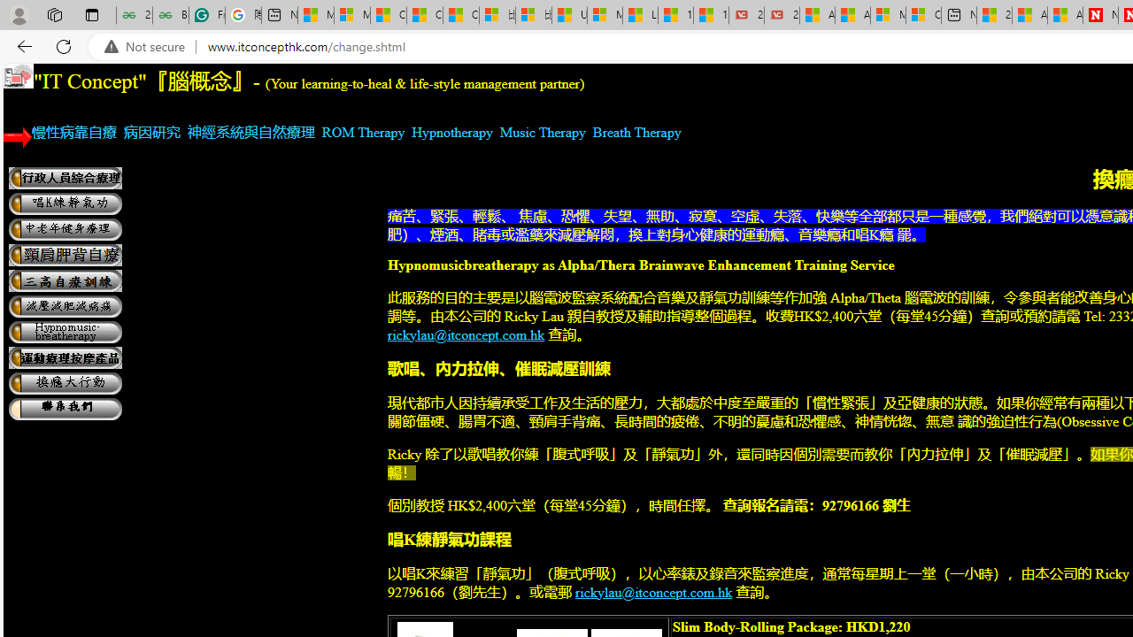 Image resolution: width=1133 pixels, height=637 pixels. I want to click on Microsoft Start, so click(315, 16).